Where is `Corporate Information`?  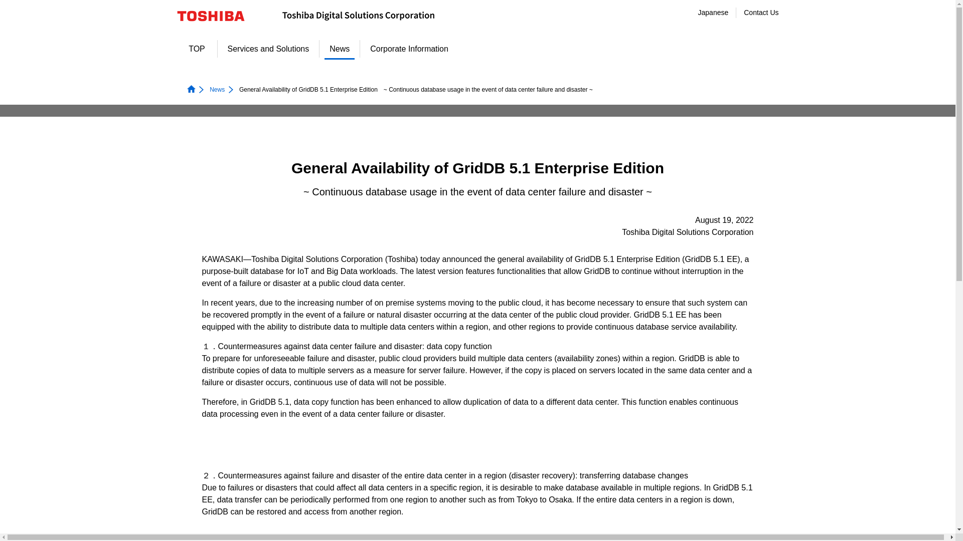
Corporate Information is located at coordinates (409, 48).